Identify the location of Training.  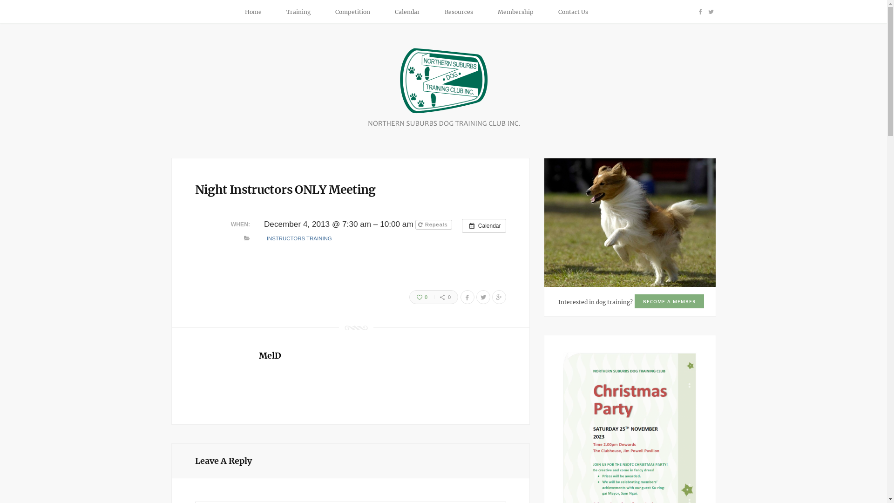
(302, 12).